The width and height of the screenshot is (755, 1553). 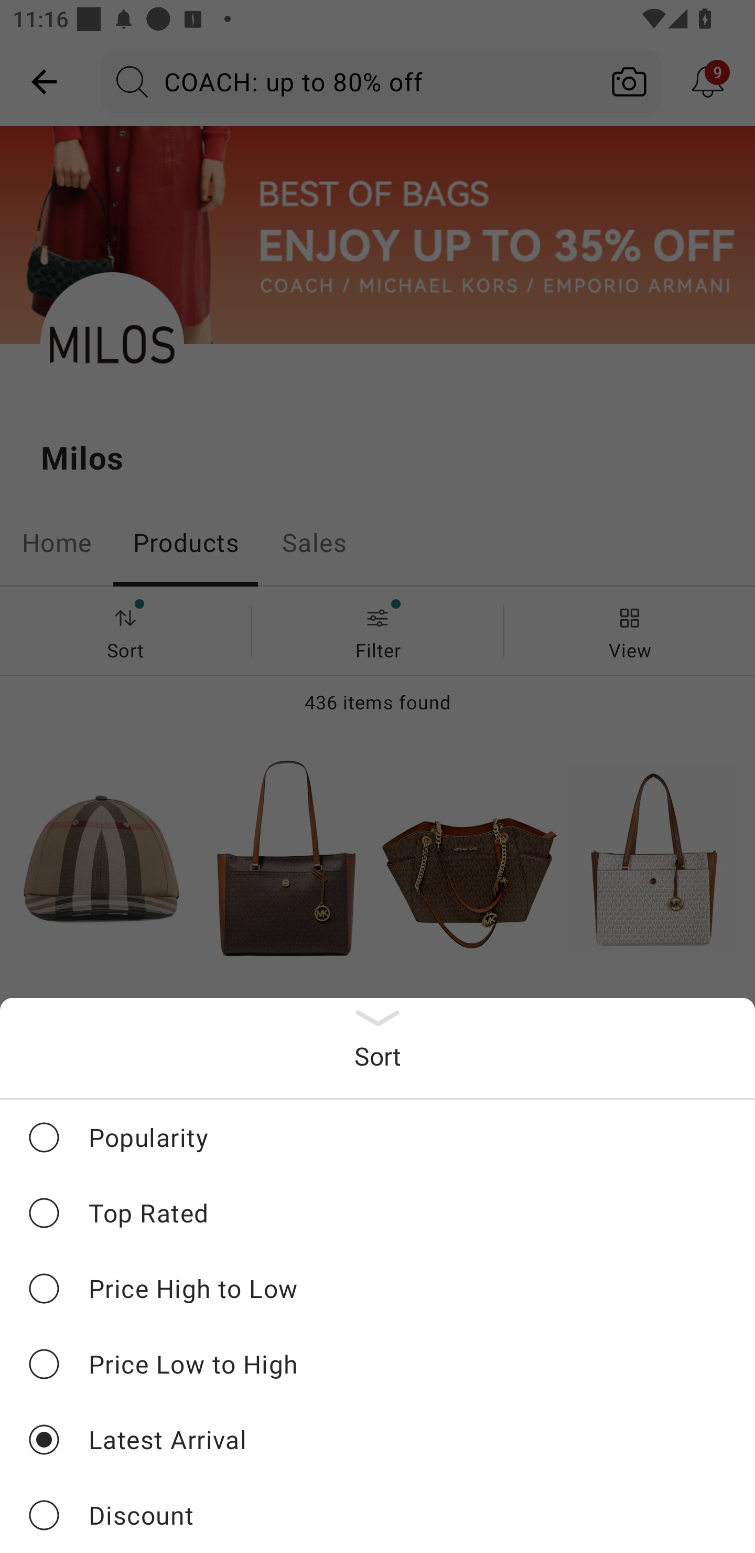 What do you see at coordinates (377, 1137) in the screenshot?
I see `Popularity` at bounding box center [377, 1137].